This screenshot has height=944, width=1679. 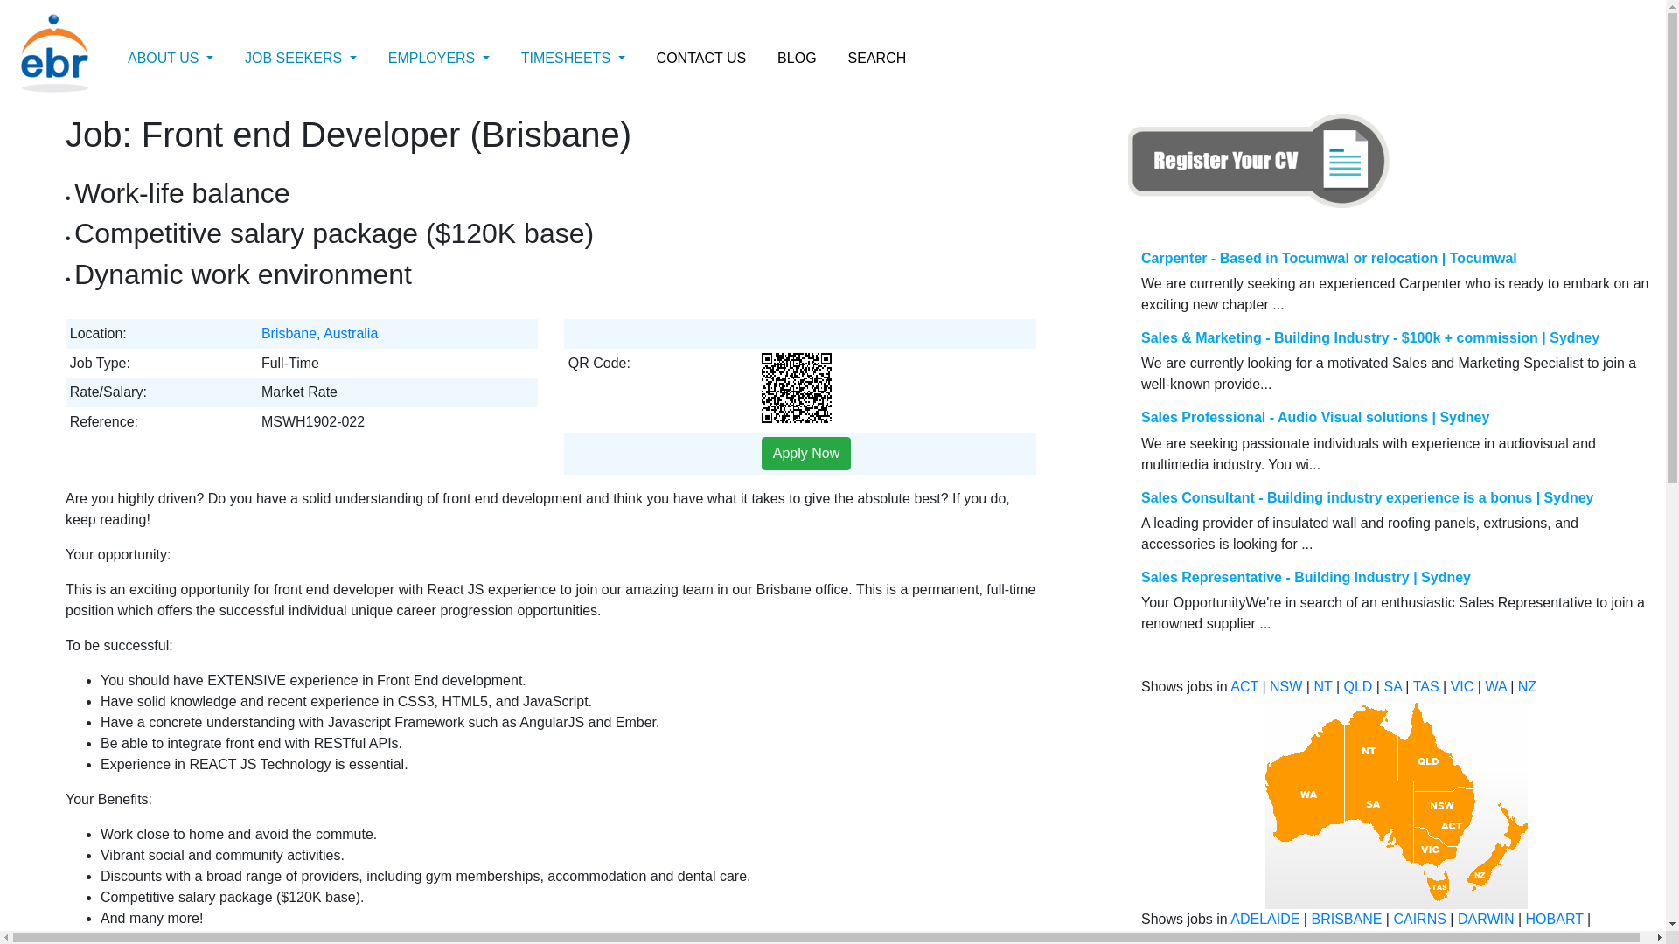 What do you see at coordinates (878, 59) in the screenshot?
I see `SEARCH` at bounding box center [878, 59].